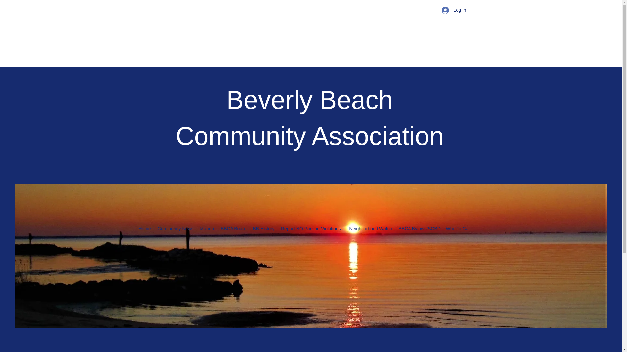 Image resolution: width=627 pixels, height=352 pixels. I want to click on BBCA Board, so click(233, 229).